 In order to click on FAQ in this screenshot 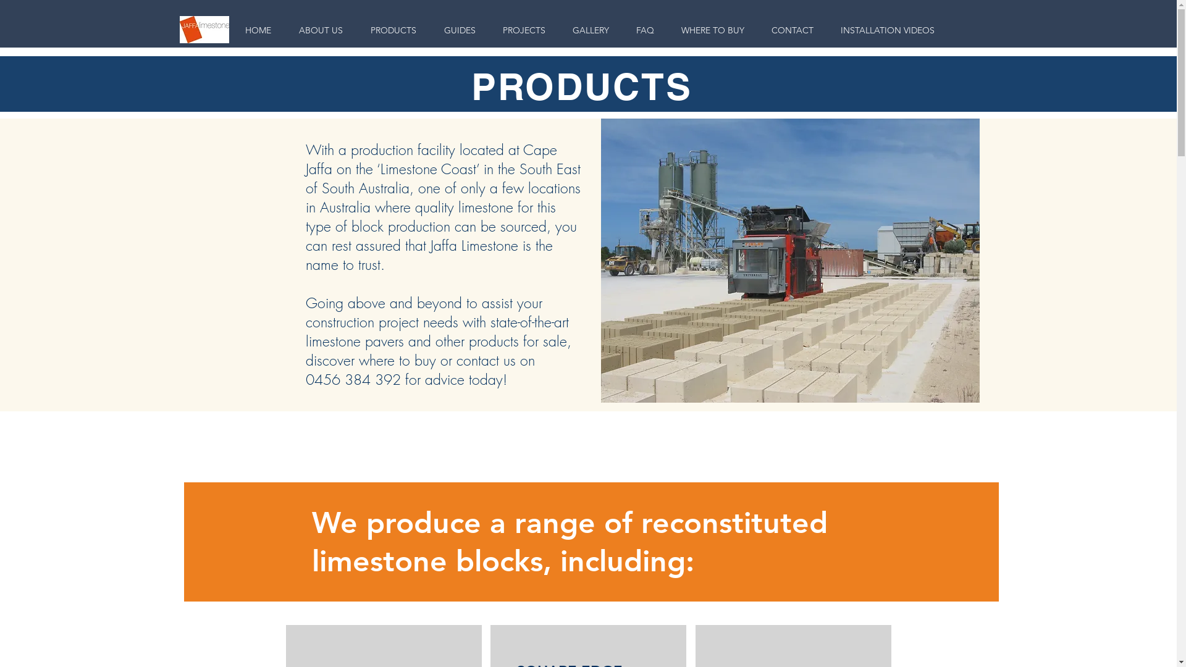, I will do `click(645, 30)`.